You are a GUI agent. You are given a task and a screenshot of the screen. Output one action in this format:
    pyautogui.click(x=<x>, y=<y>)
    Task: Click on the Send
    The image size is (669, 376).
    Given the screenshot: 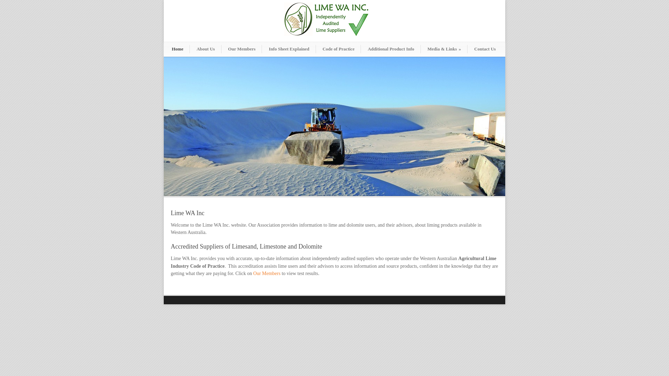 What is the action you would take?
    pyautogui.click(x=11, y=5)
    